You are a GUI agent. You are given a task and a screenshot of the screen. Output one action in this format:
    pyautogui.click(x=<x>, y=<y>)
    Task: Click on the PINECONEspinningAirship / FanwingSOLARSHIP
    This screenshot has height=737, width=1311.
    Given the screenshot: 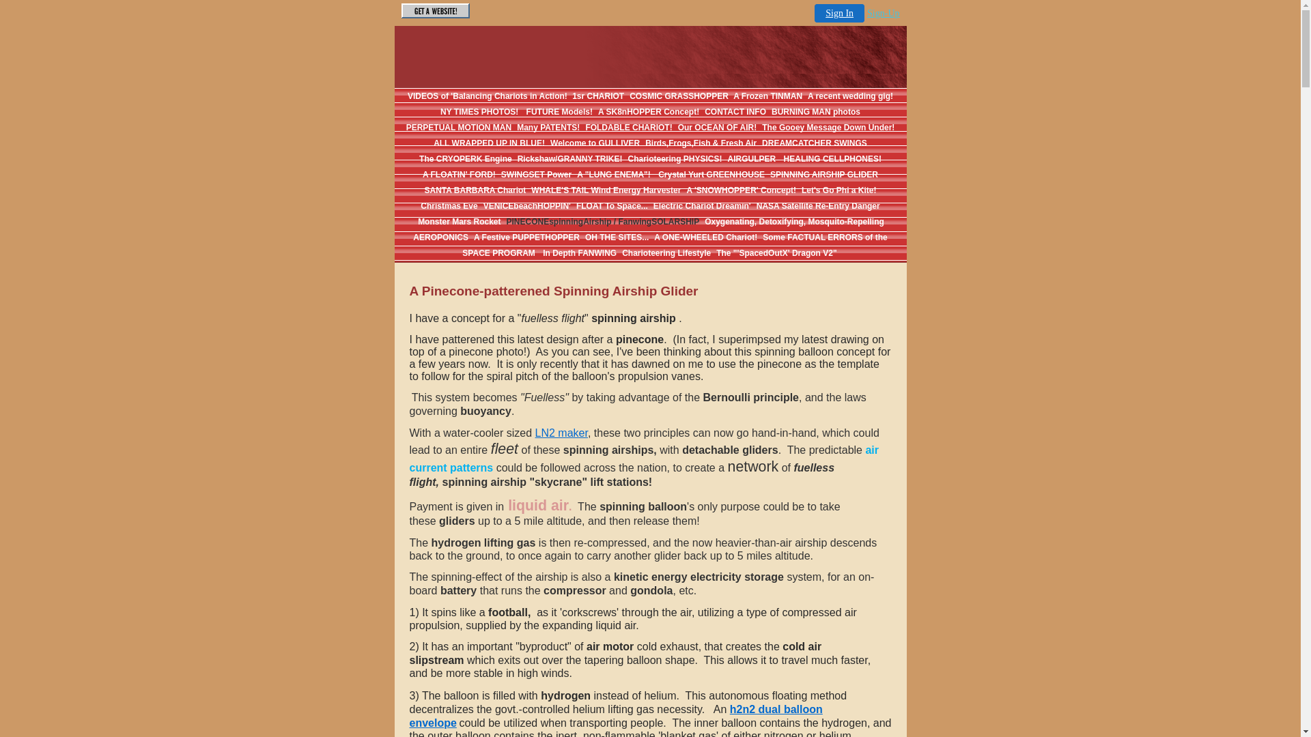 What is the action you would take?
    pyautogui.click(x=604, y=222)
    